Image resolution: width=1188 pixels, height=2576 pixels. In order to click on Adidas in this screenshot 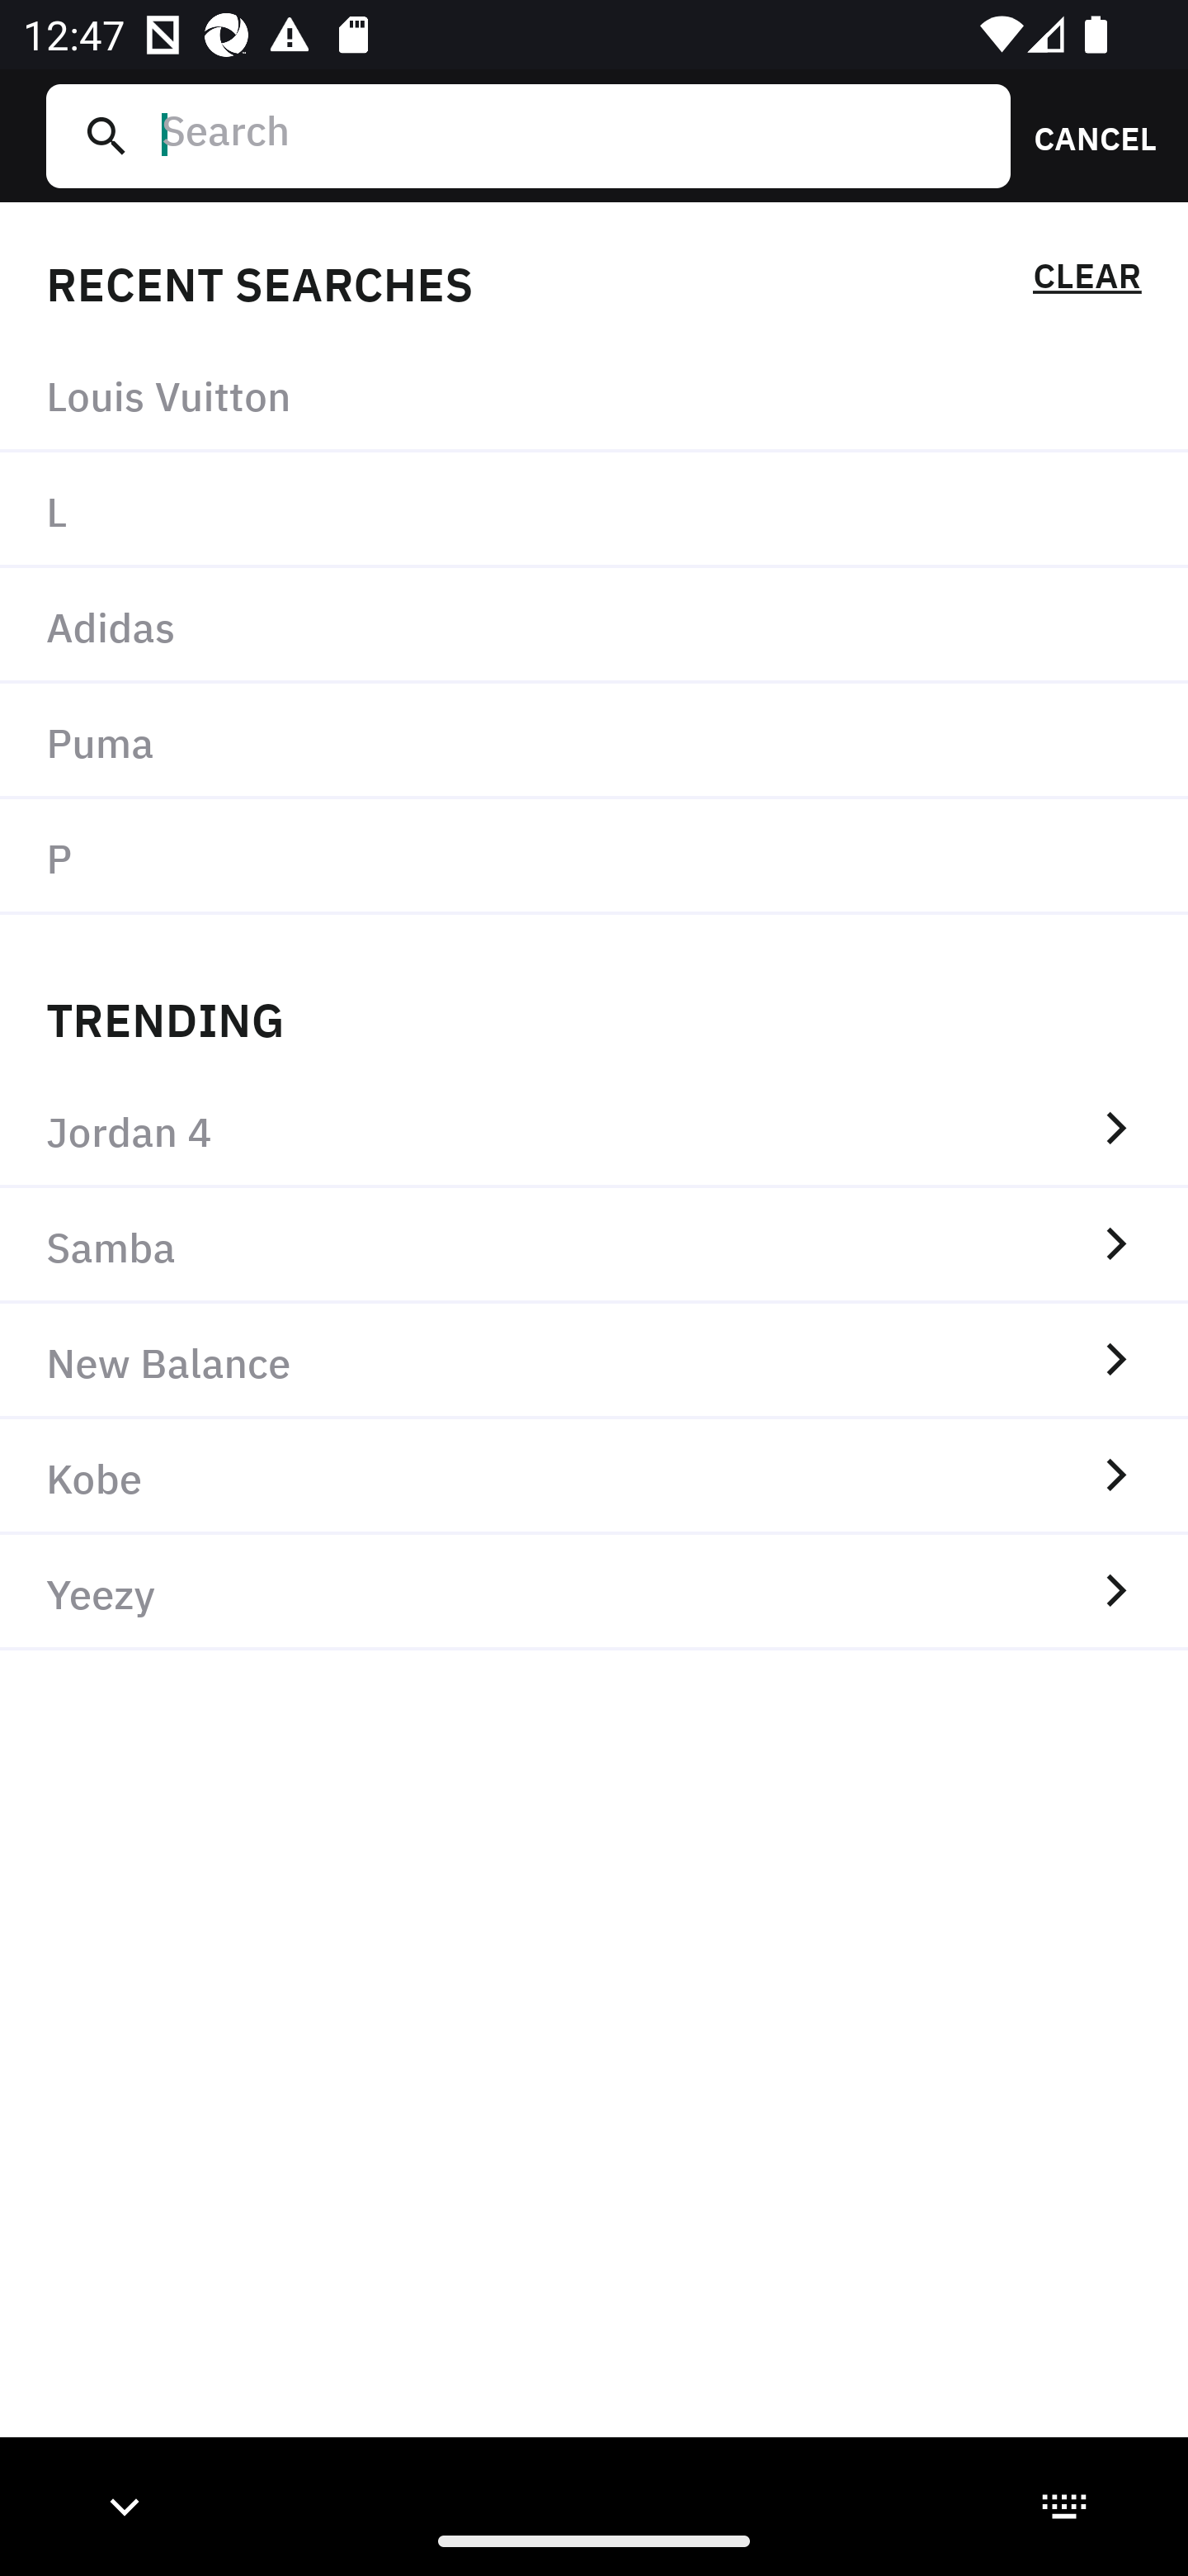, I will do `click(594, 626)`.